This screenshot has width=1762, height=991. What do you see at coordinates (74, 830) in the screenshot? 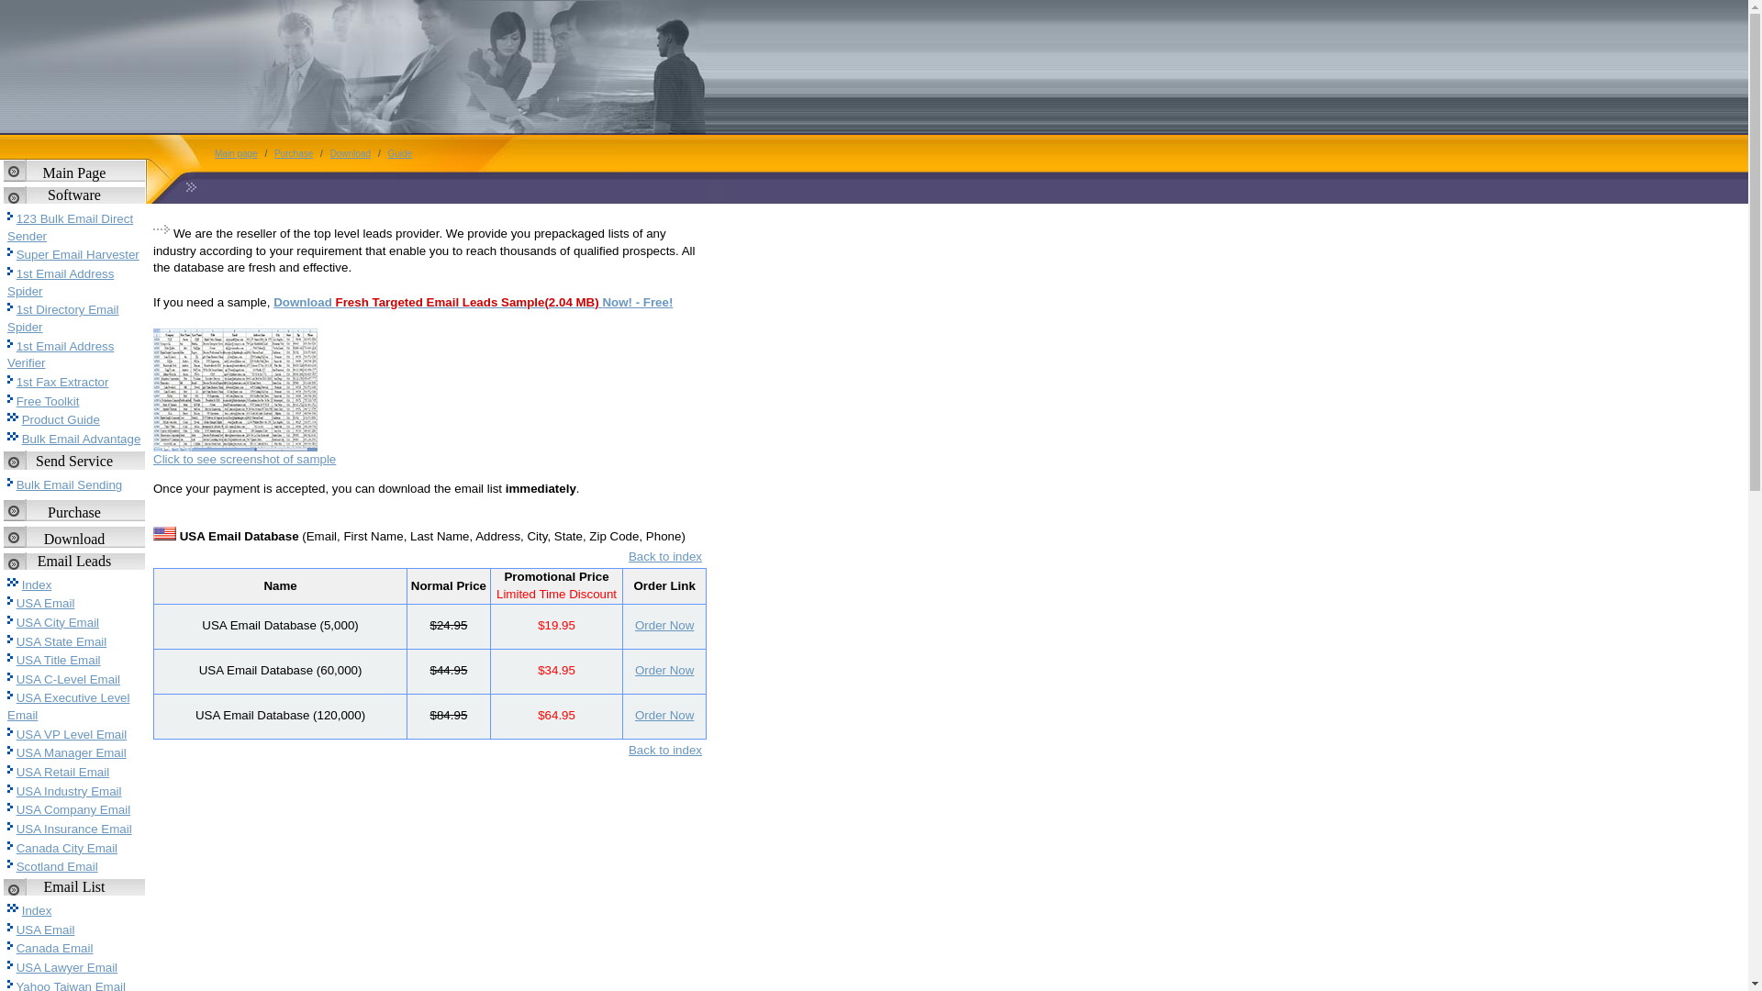
I see `USA Insurance Email` at bounding box center [74, 830].